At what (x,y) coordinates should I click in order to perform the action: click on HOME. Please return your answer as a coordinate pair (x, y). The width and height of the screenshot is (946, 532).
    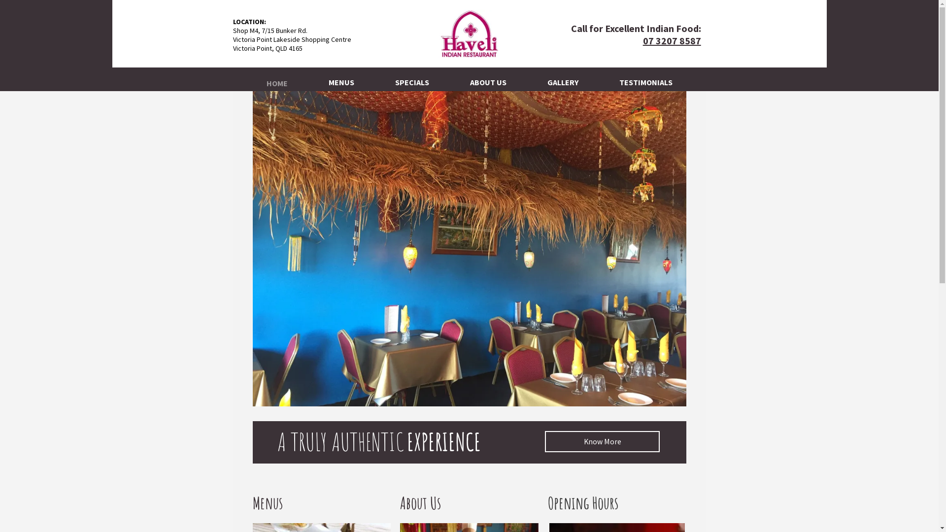
    Looking at the image, I should click on (277, 80).